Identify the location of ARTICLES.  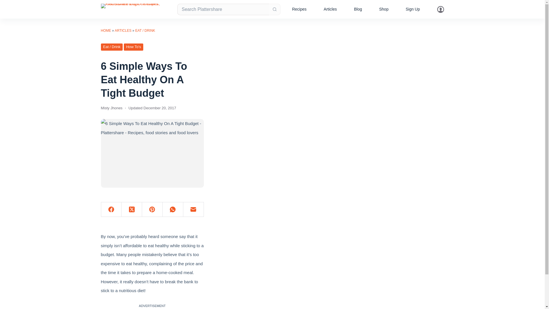
(123, 31).